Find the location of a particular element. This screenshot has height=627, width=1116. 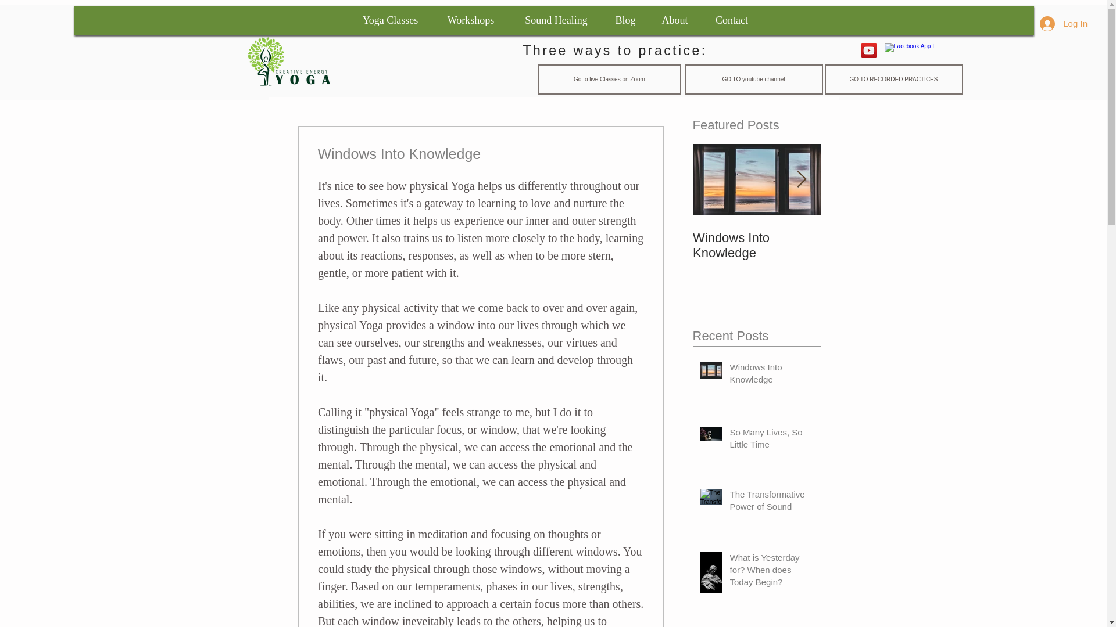

GO TO RECORDED PRACTICES is located at coordinates (893, 80).